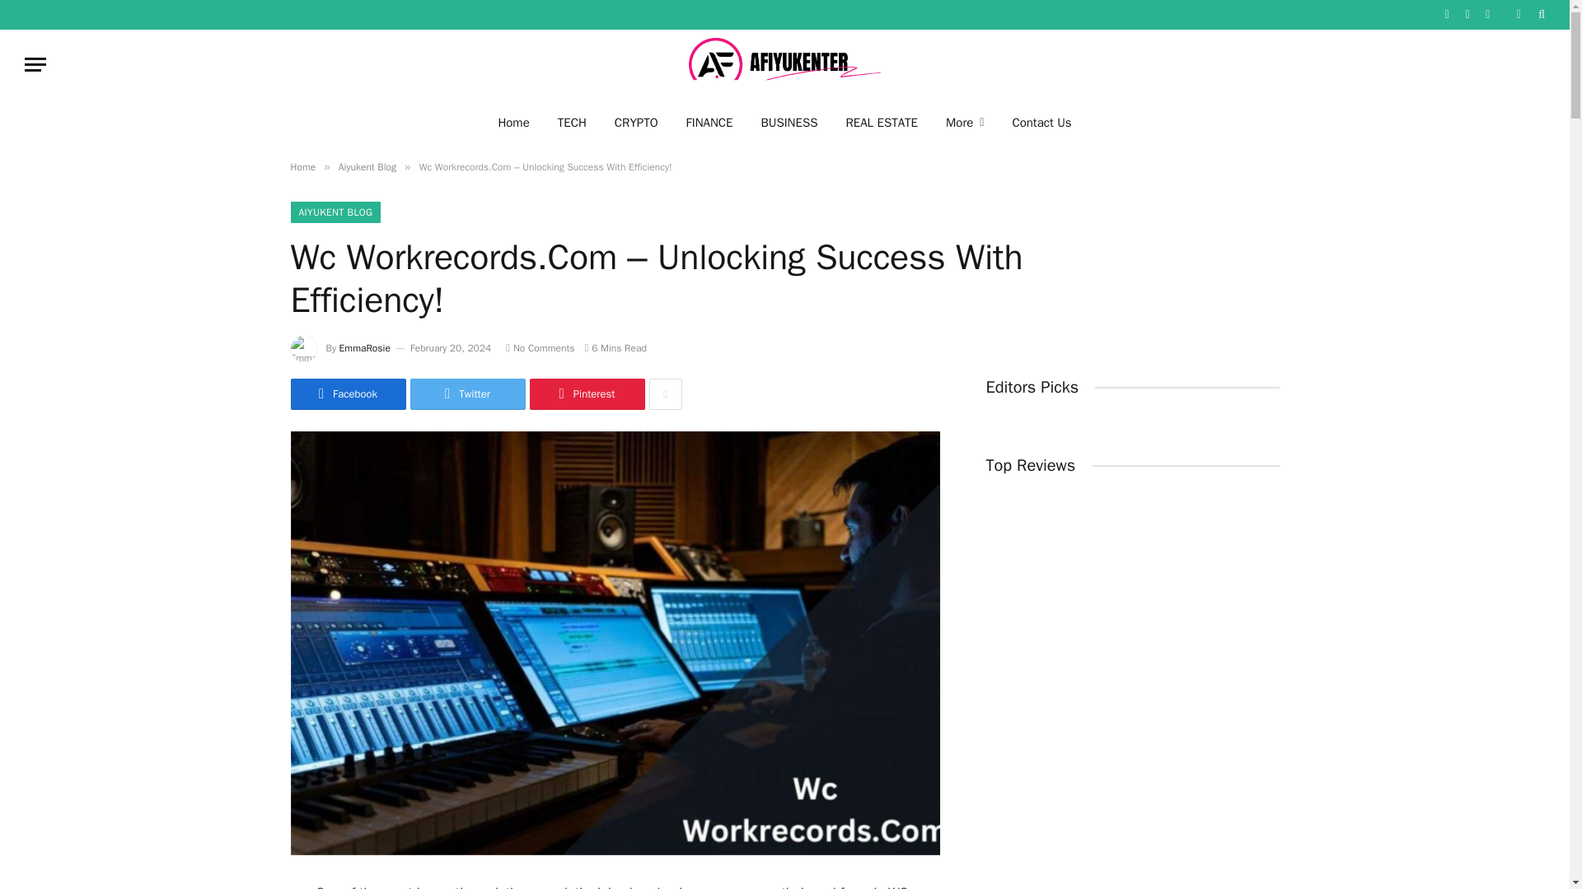 This screenshot has width=1582, height=889. What do you see at coordinates (1041, 122) in the screenshot?
I see `Contact Us` at bounding box center [1041, 122].